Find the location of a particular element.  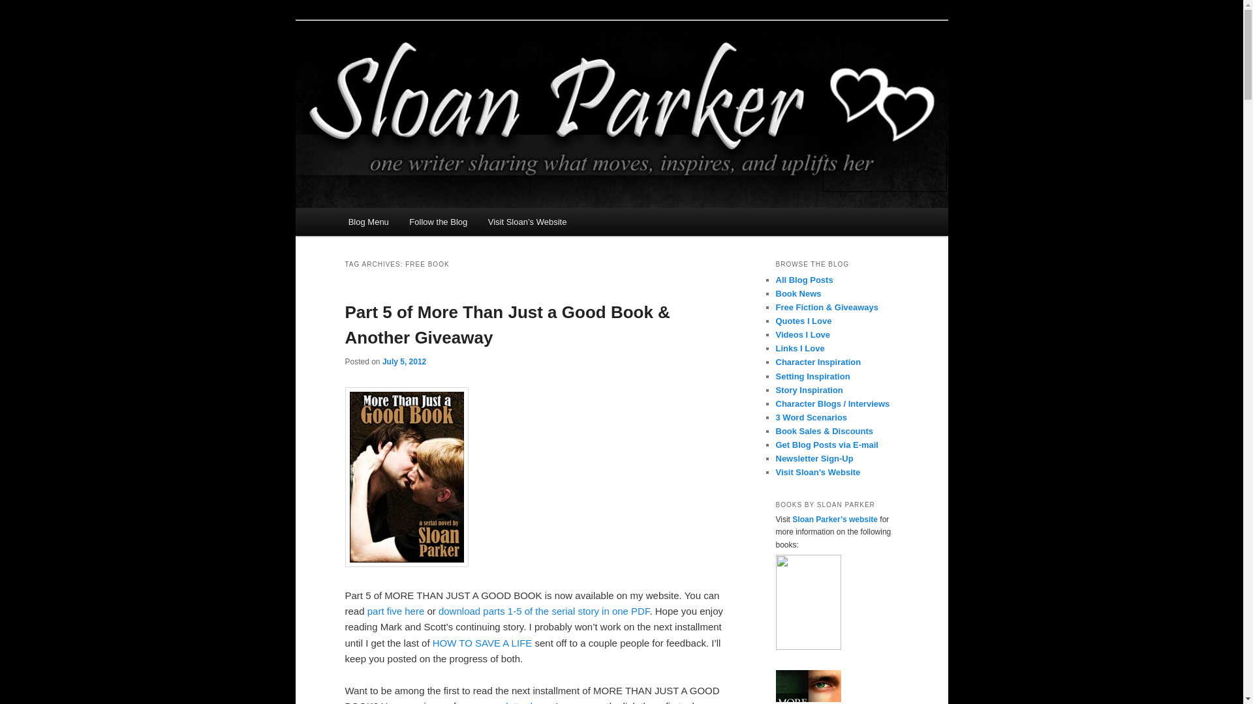

part five here is located at coordinates (395, 611).